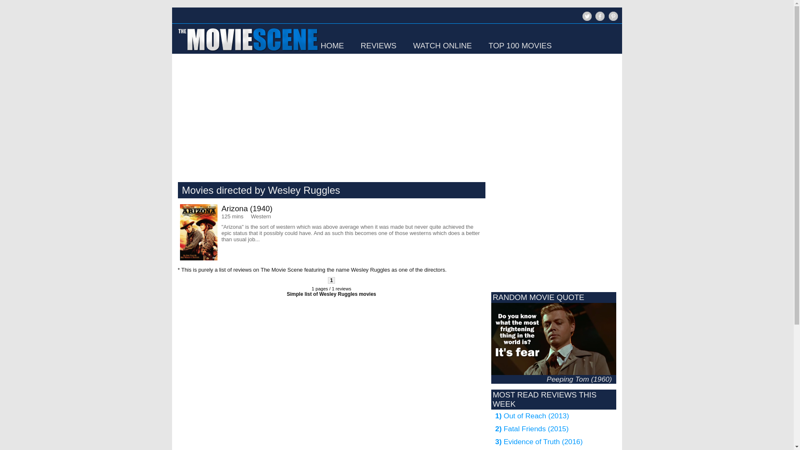 The image size is (800, 450). Describe the element at coordinates (332, 280) in the screenshot. I see `1` at that location.